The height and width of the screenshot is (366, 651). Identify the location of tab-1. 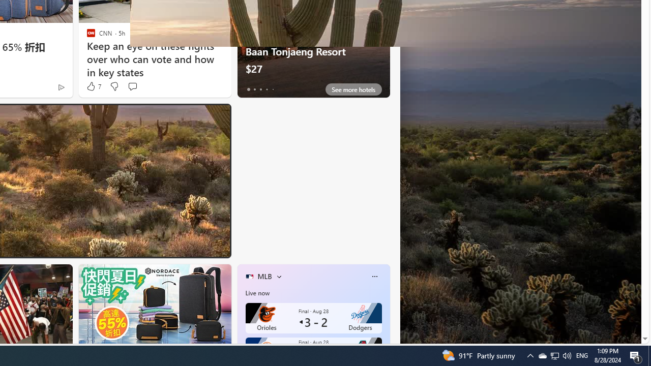
(254, 89).